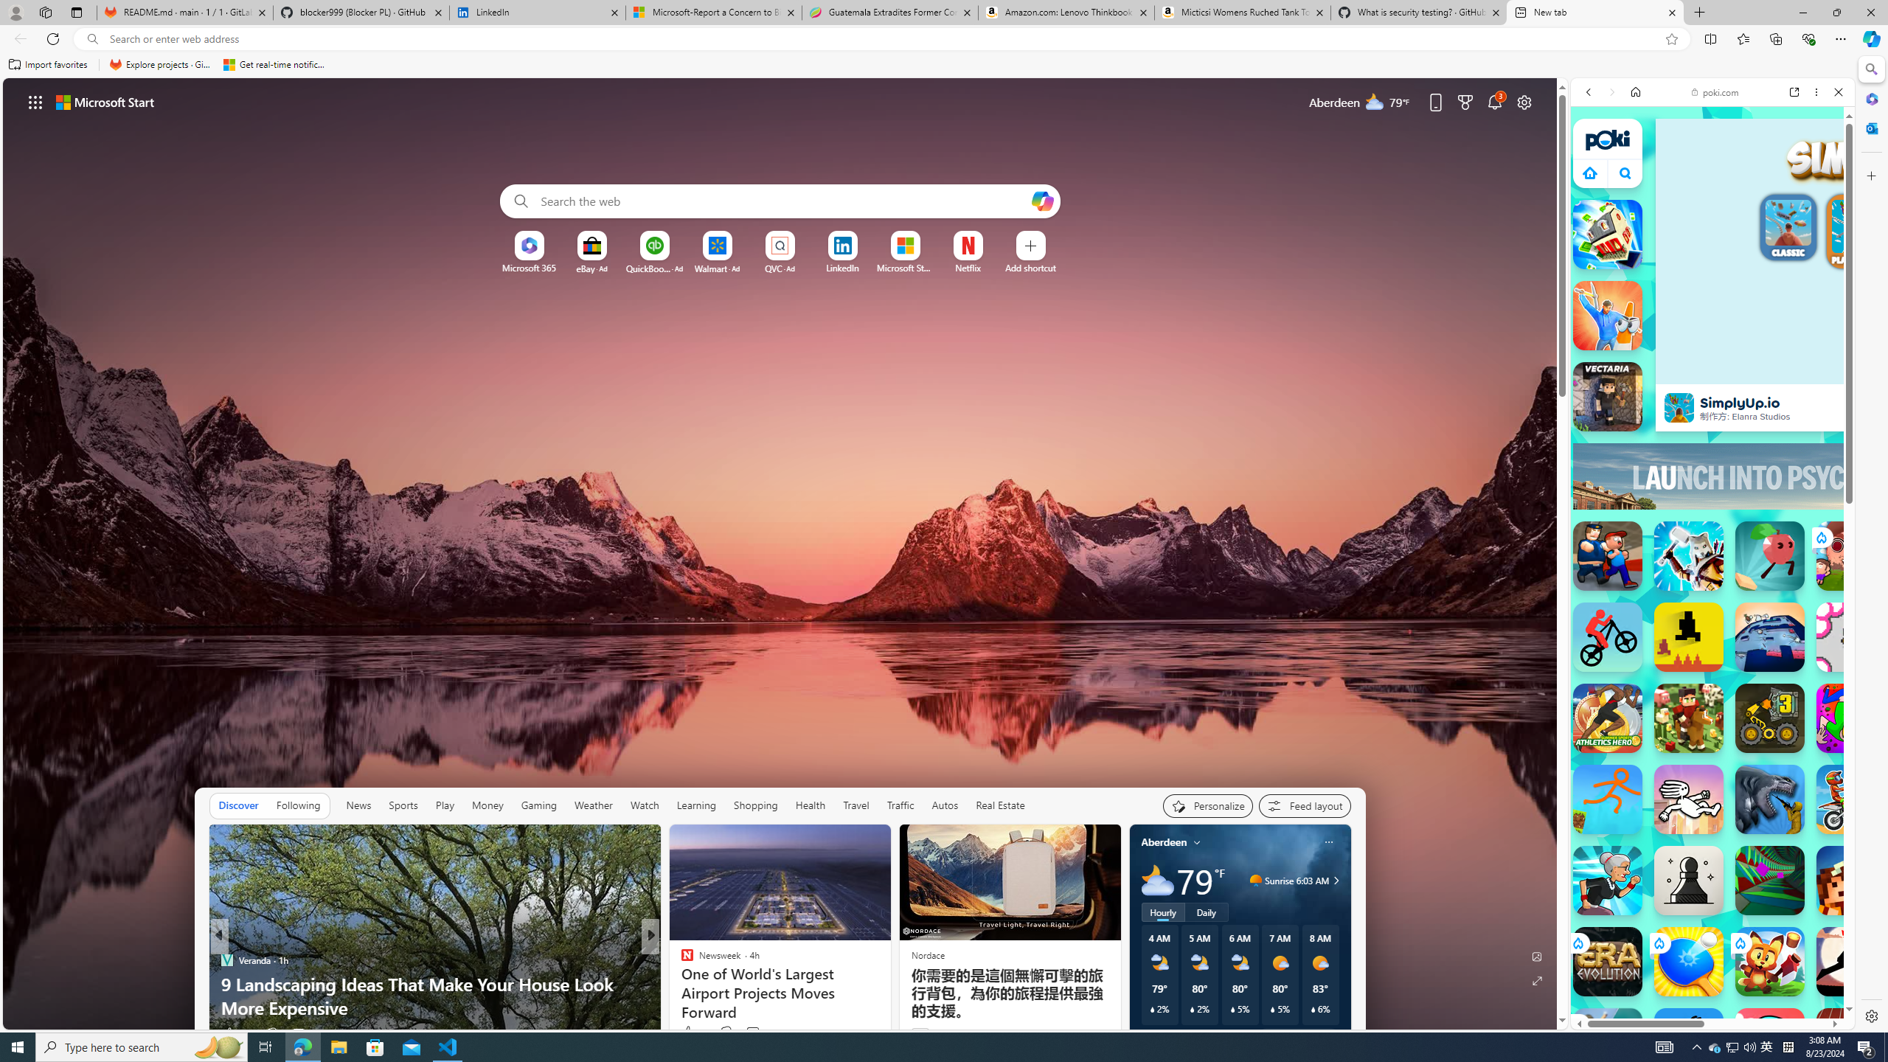 The image size is (1888, 1062). What do you see at coordinates (1686, 600) in the screenshot?
I see `Search results from poki.com` at bounding box center [1686, 600].